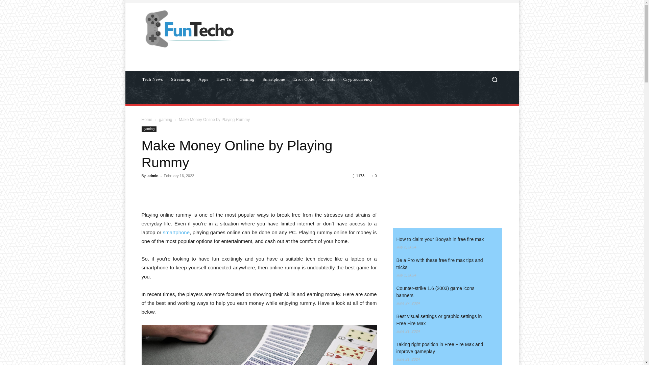 This screenshot has width=649, height=365. What do you see at coordinates (152, 79) in the screenshot?
I see `Tech News` at bounding box center [152, 79].